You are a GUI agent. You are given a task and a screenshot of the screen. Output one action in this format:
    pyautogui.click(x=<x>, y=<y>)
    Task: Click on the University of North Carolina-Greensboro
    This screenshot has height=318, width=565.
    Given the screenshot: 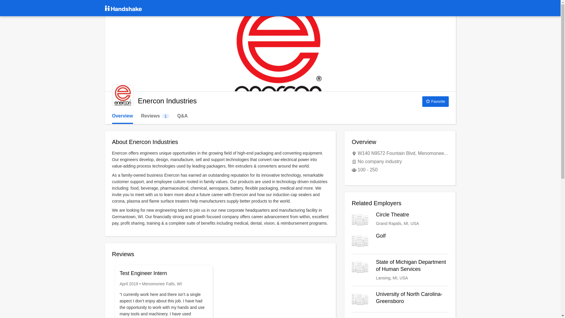 What is the action you would take?
    pyautogui.click(x=400, y=241)
    